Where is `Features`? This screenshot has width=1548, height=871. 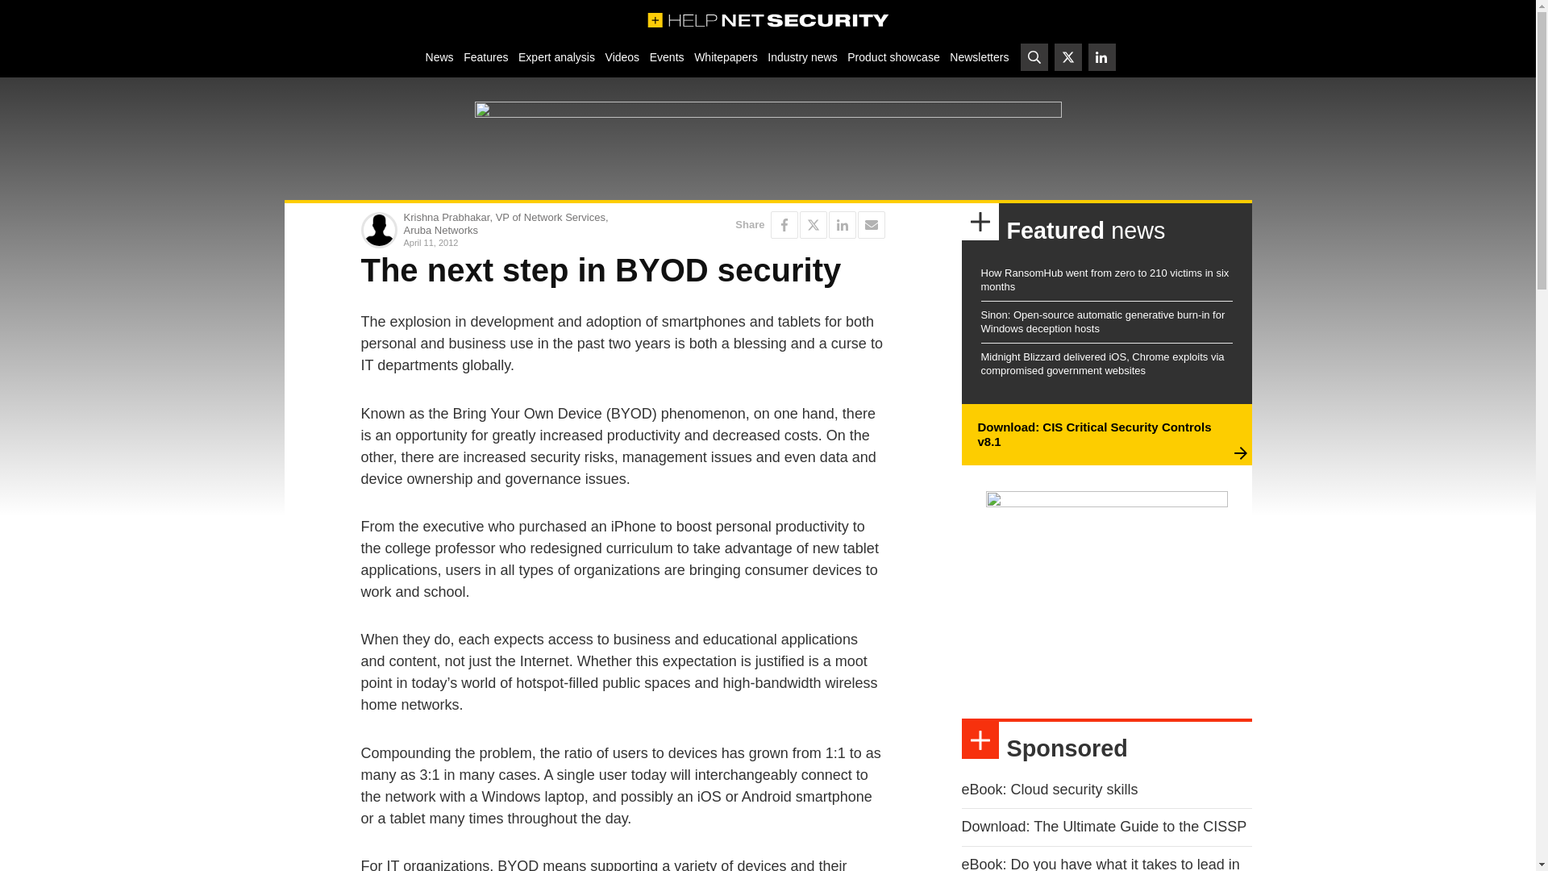
Features is located at coordinates (485, 56).